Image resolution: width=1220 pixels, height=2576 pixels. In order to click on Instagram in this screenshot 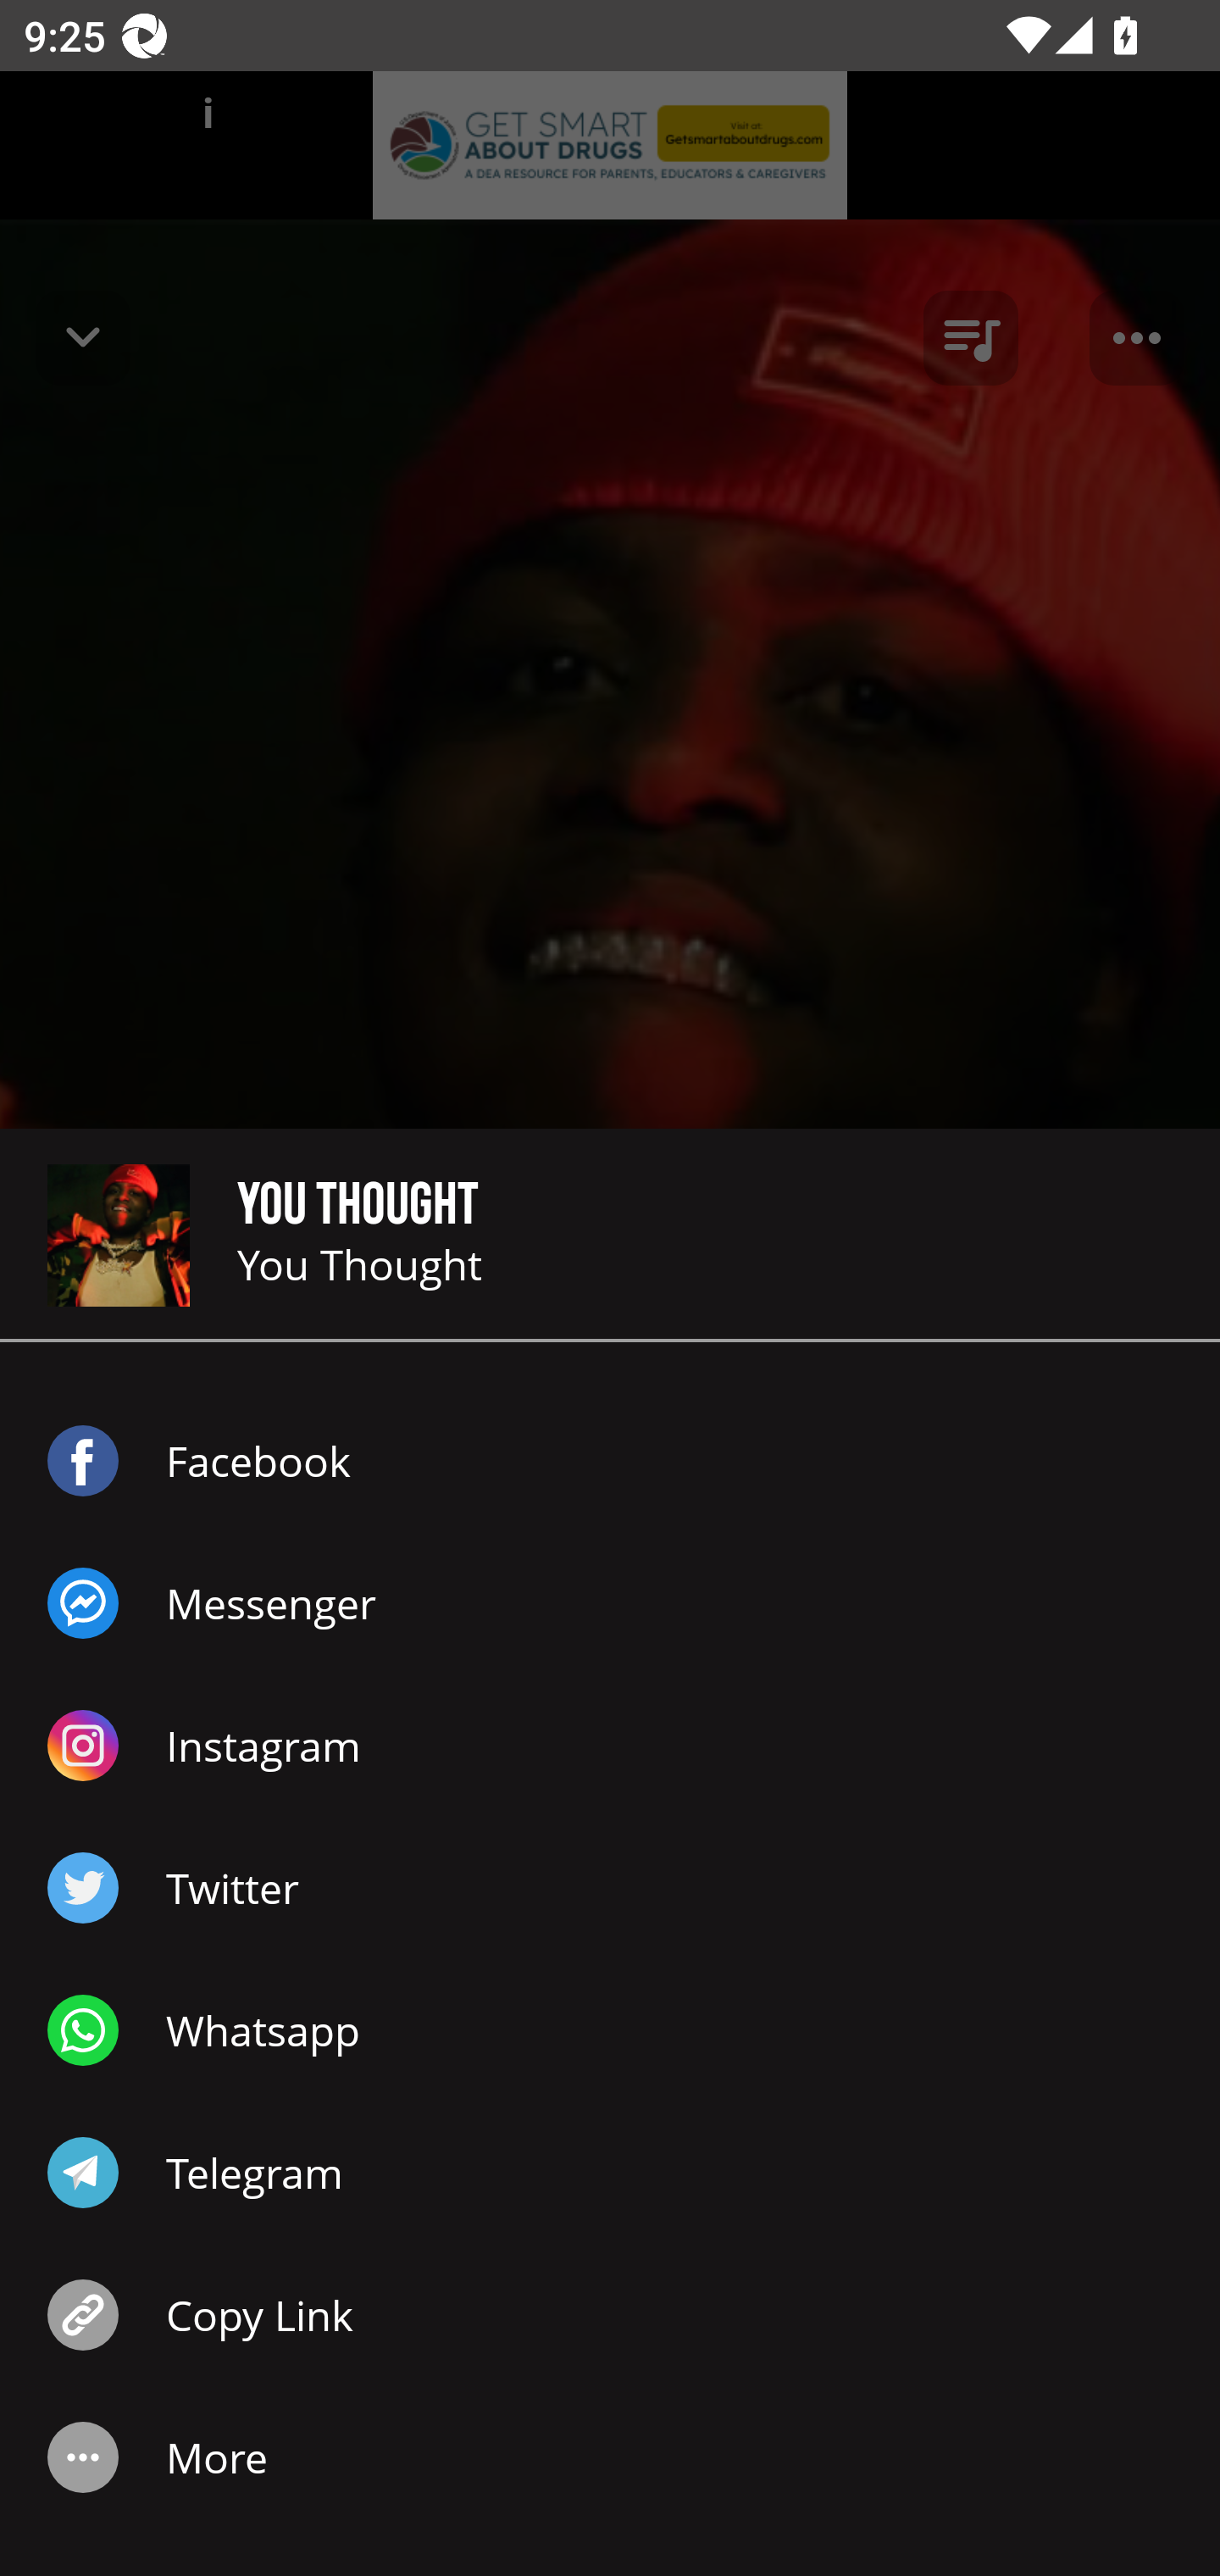, I will do `click(610, 1746)`.